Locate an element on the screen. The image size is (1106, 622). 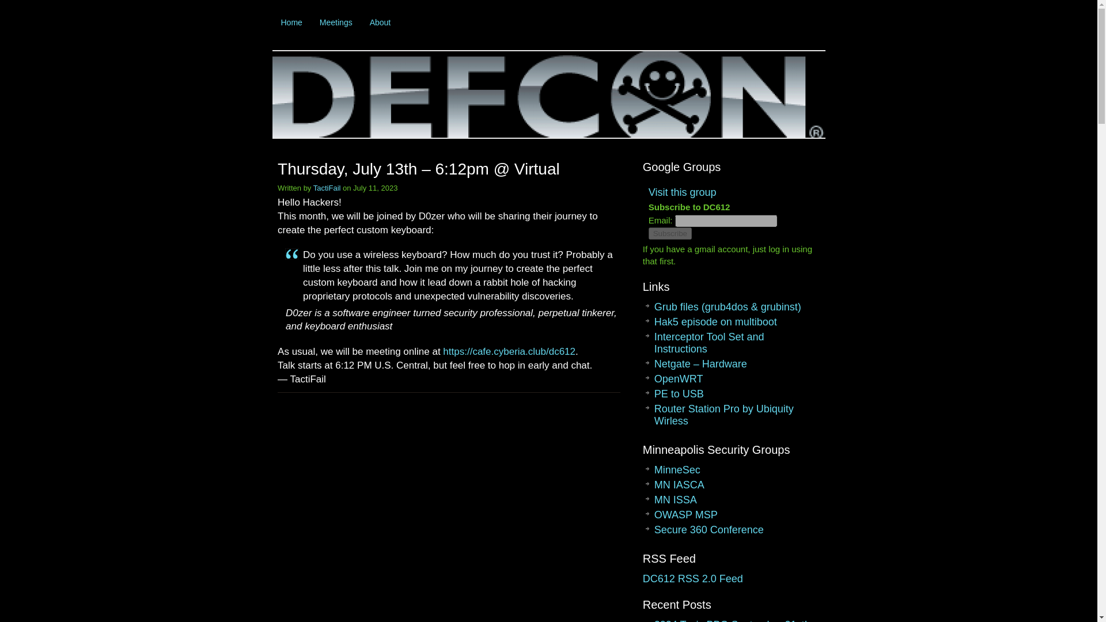
Home is located at coordinates (291, 22).